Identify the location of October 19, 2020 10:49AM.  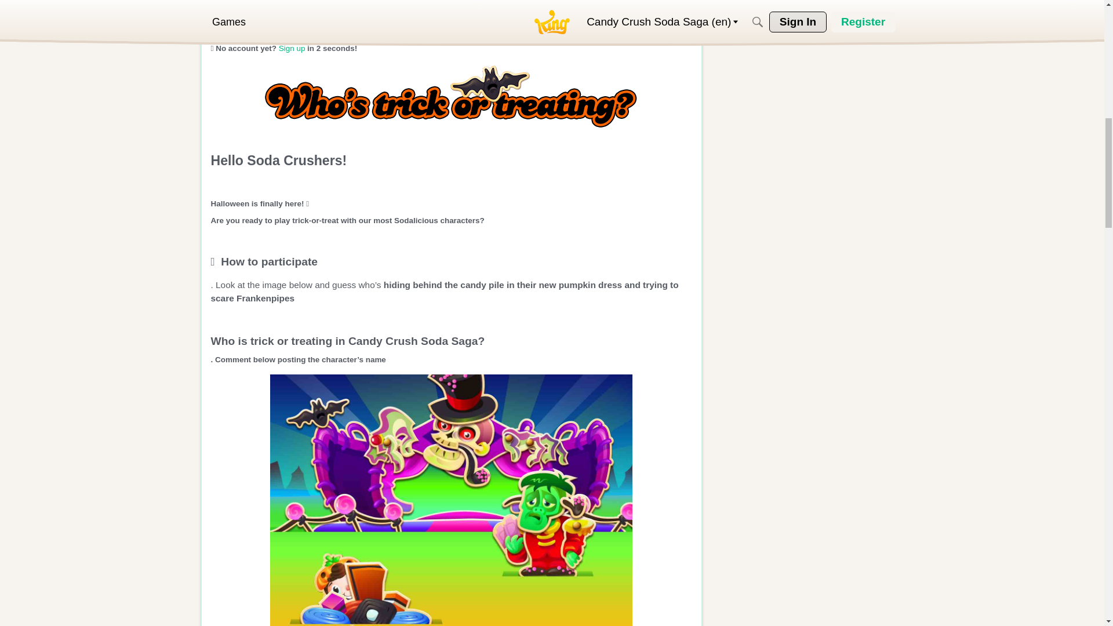
(278, 22).